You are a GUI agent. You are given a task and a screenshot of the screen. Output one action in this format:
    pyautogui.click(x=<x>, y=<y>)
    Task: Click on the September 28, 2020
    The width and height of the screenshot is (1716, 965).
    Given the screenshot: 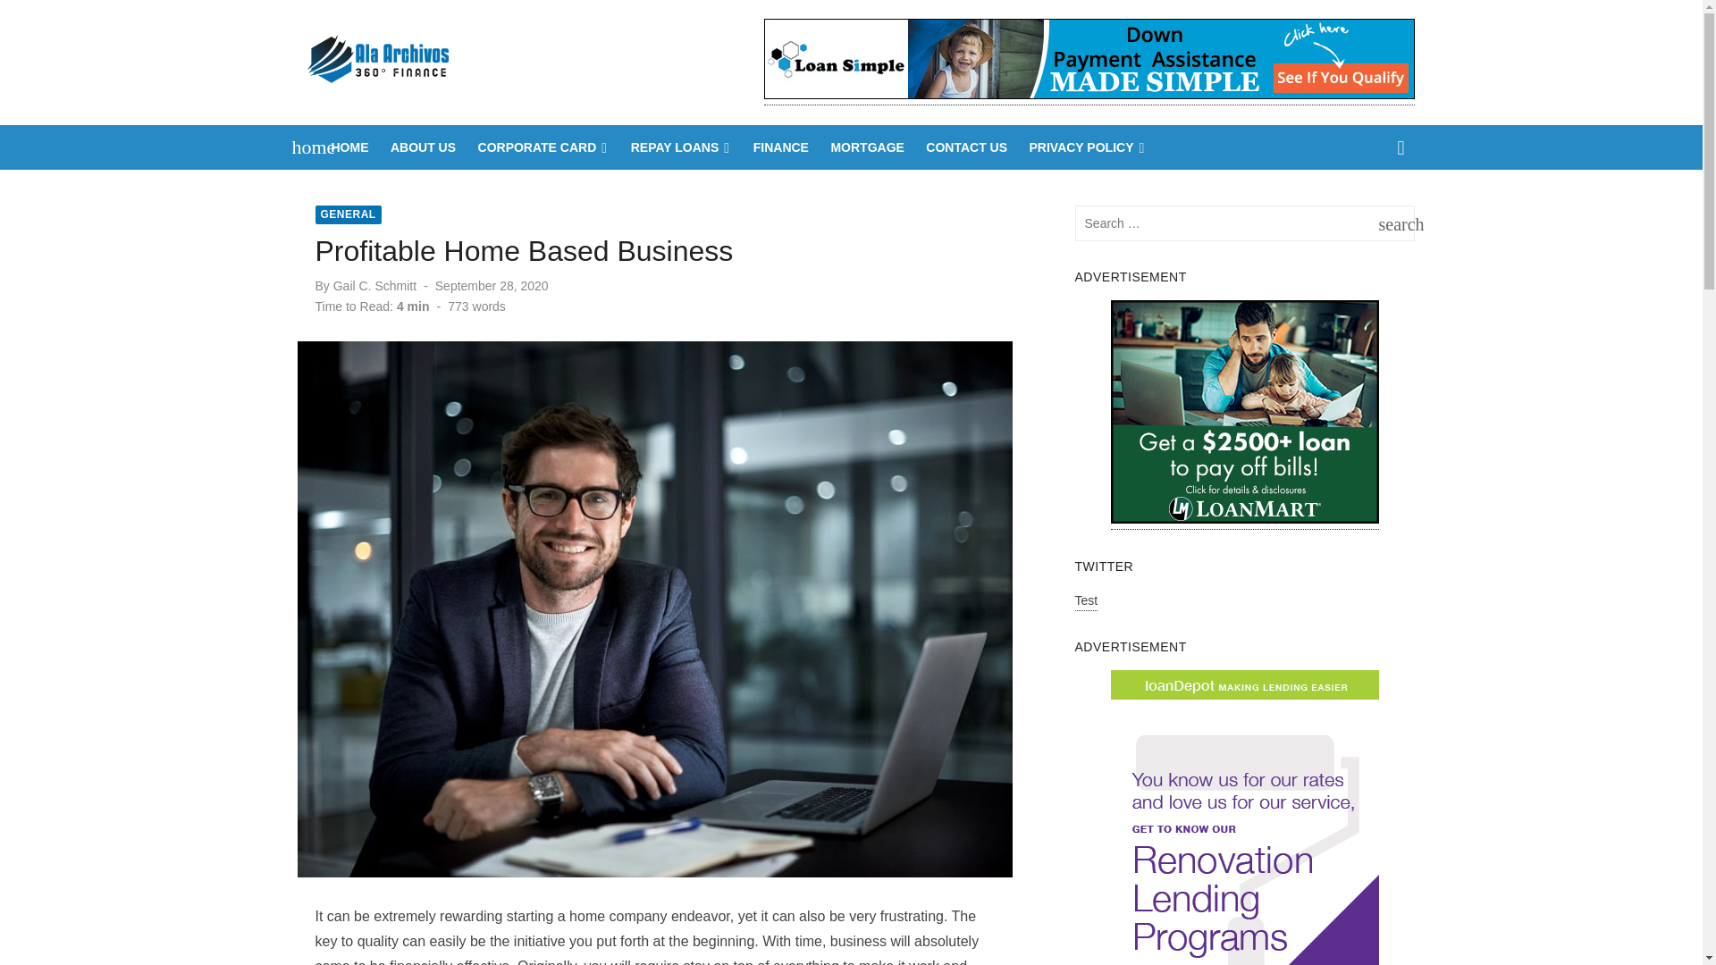 What is the action you would take?
    pyautogui.click(x=492, y=286)
    